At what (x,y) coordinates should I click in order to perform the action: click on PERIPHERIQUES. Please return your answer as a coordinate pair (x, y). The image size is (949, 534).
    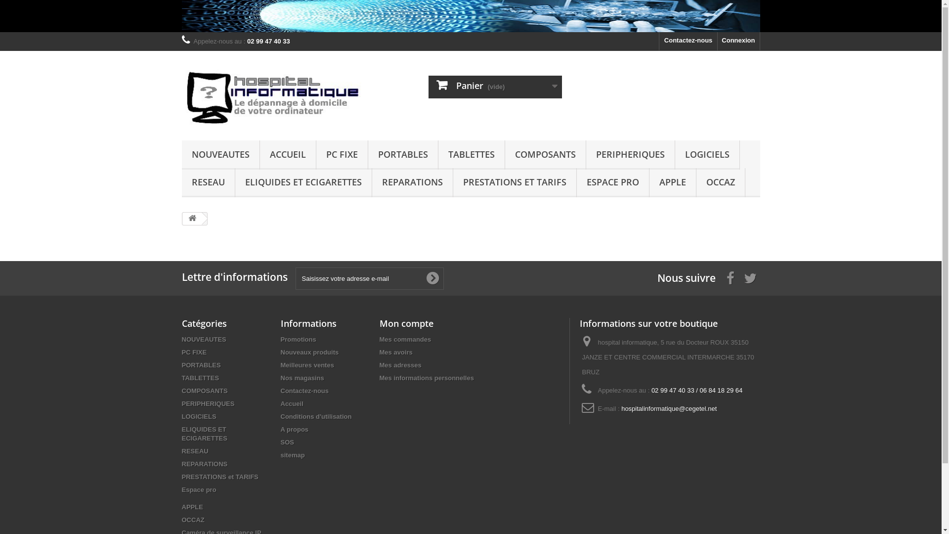
    Looking at the image, I should click on (631, 155).